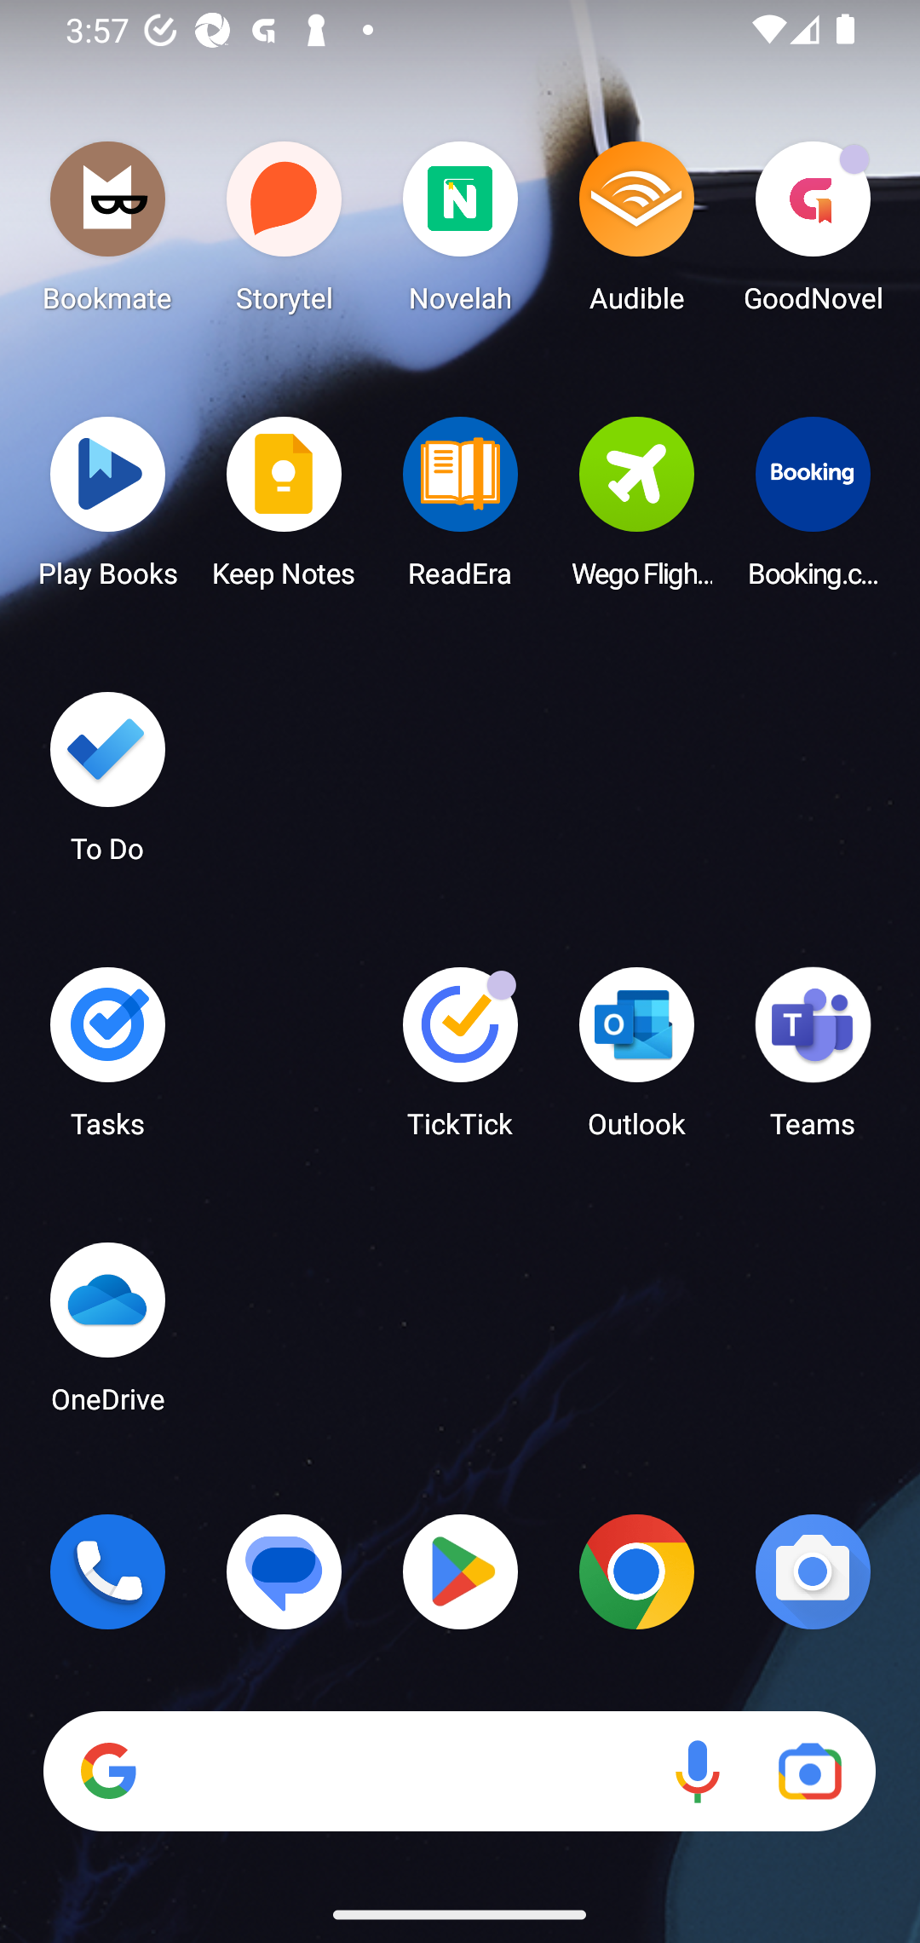 The width and height of the screenshot is (920, 1943). I want to click on Audible, so click(636, 234).